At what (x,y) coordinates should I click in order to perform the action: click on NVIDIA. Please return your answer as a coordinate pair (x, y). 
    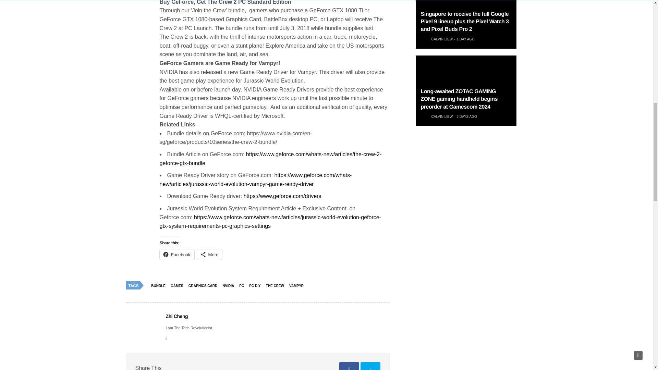
    Looking at the image, I should click on (230, 286).